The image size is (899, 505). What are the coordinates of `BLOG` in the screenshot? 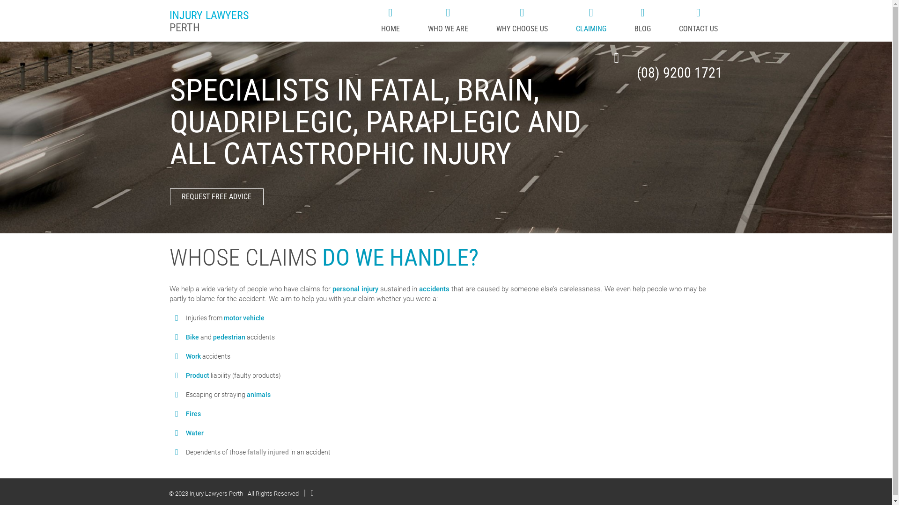 It's located at (642, 20).